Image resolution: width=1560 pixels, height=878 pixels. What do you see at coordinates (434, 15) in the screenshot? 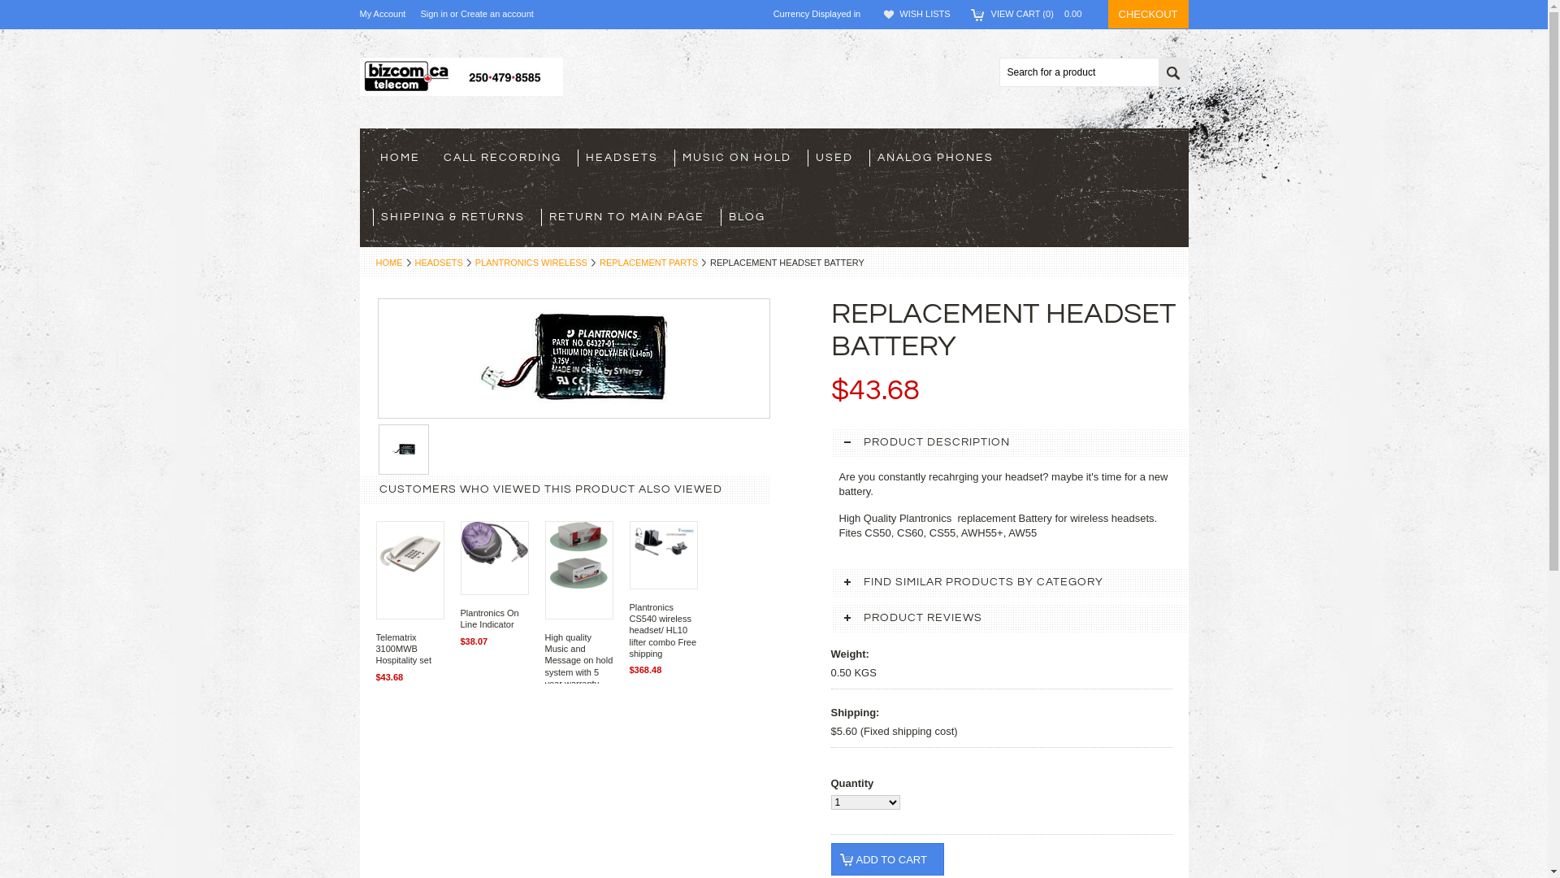
I see `Sign in` at bounding box center [434, 15].